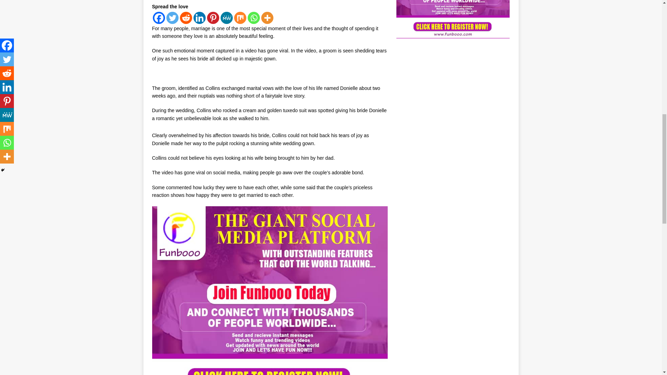  Describe the element at coordinates (253, 18) in the screenshot. I see `Whatsapp` at that location.